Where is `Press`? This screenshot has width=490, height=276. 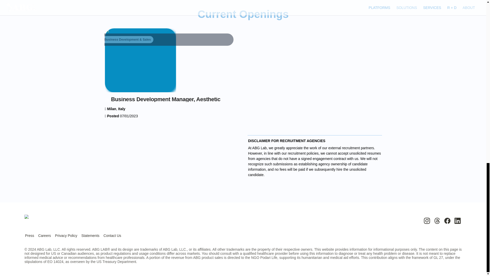
Press is located at coordinates (30, 236).